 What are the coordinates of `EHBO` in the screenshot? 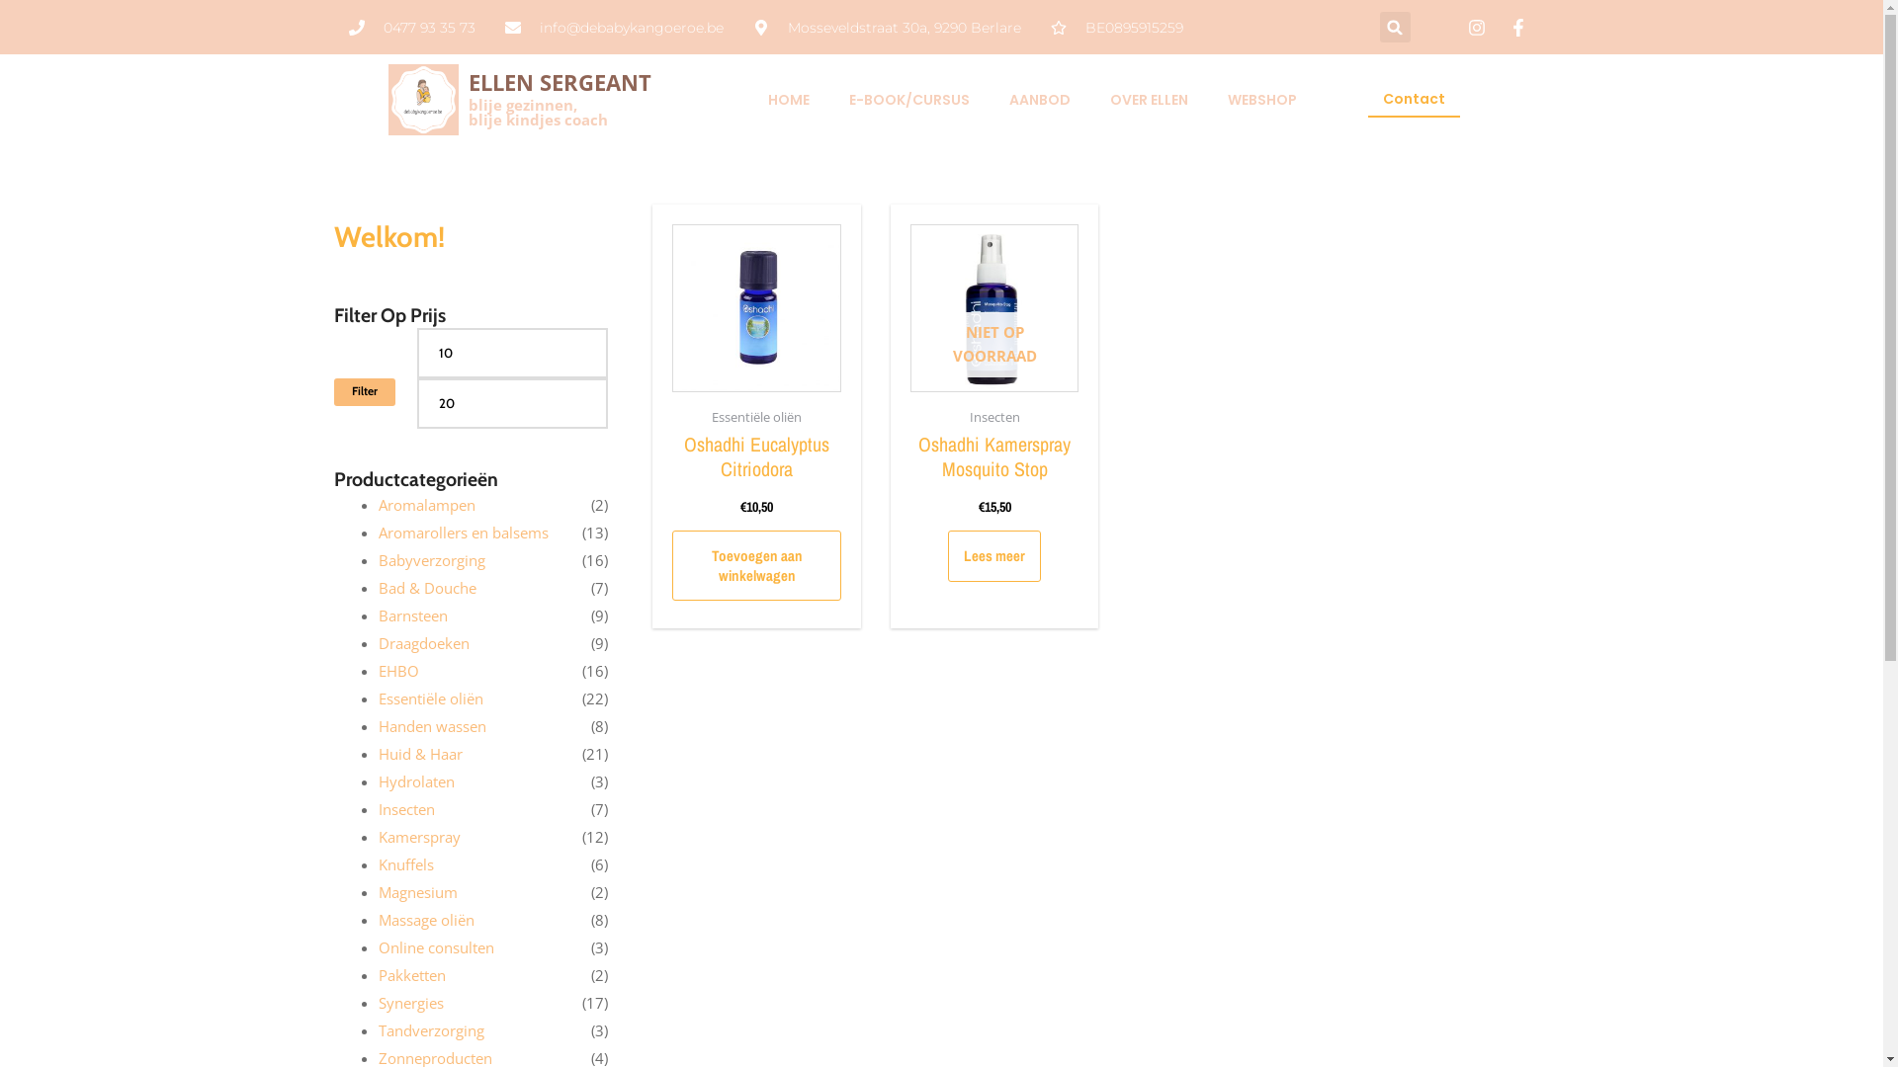 It's located at (397, 671).